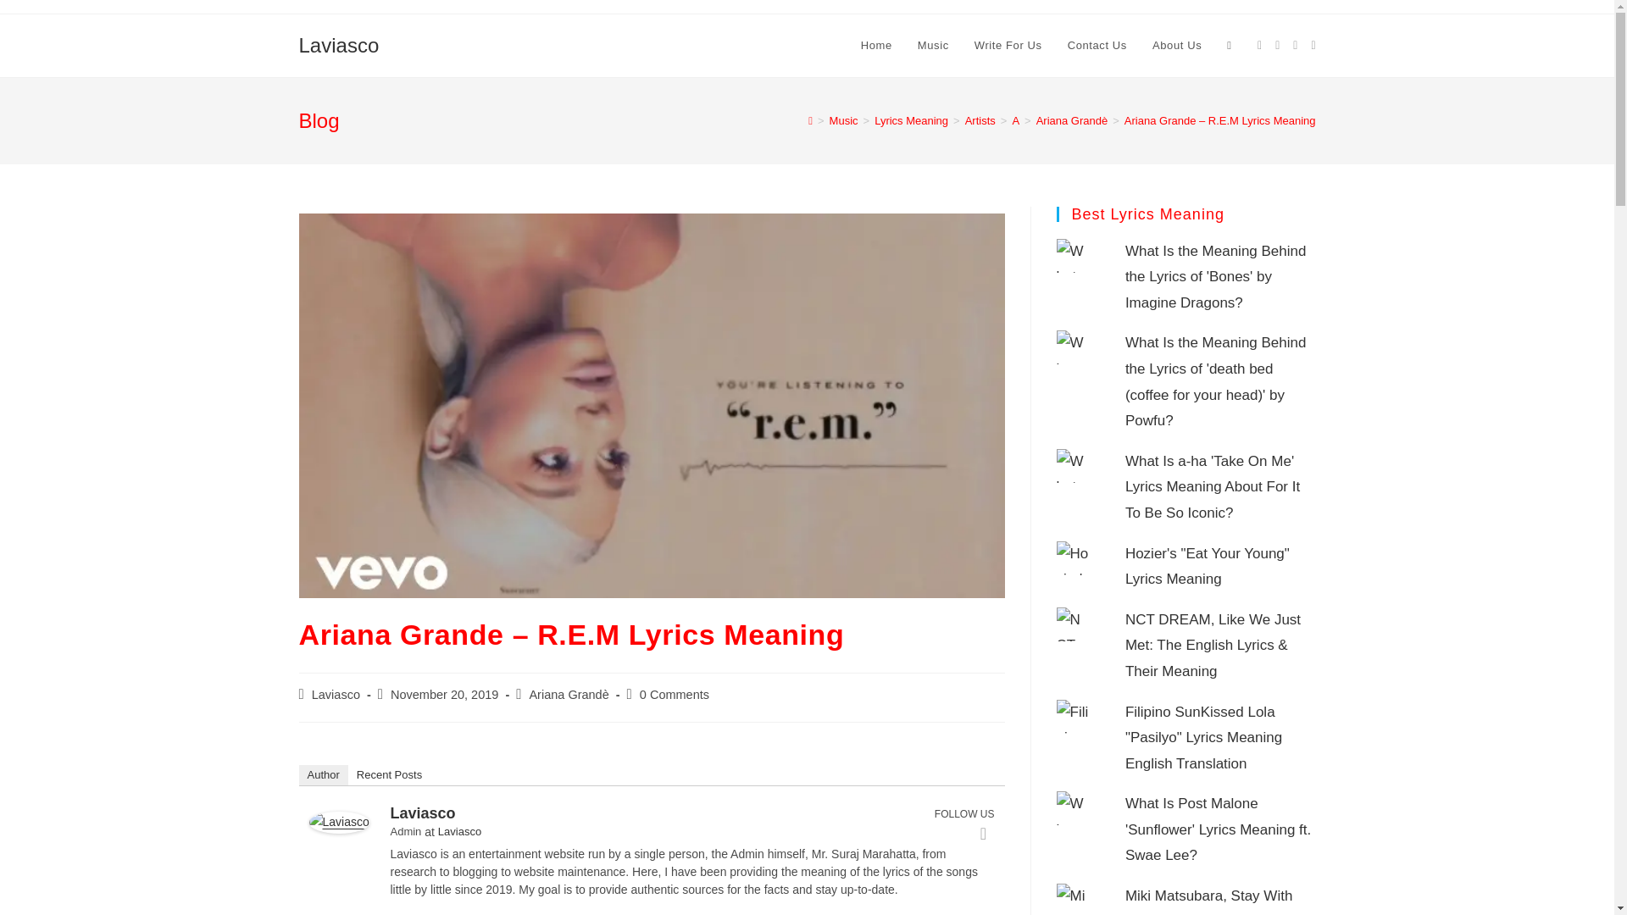  Describe the element at coordinates (675, 695) in the screenshot. I see `0 Comments` at that location.